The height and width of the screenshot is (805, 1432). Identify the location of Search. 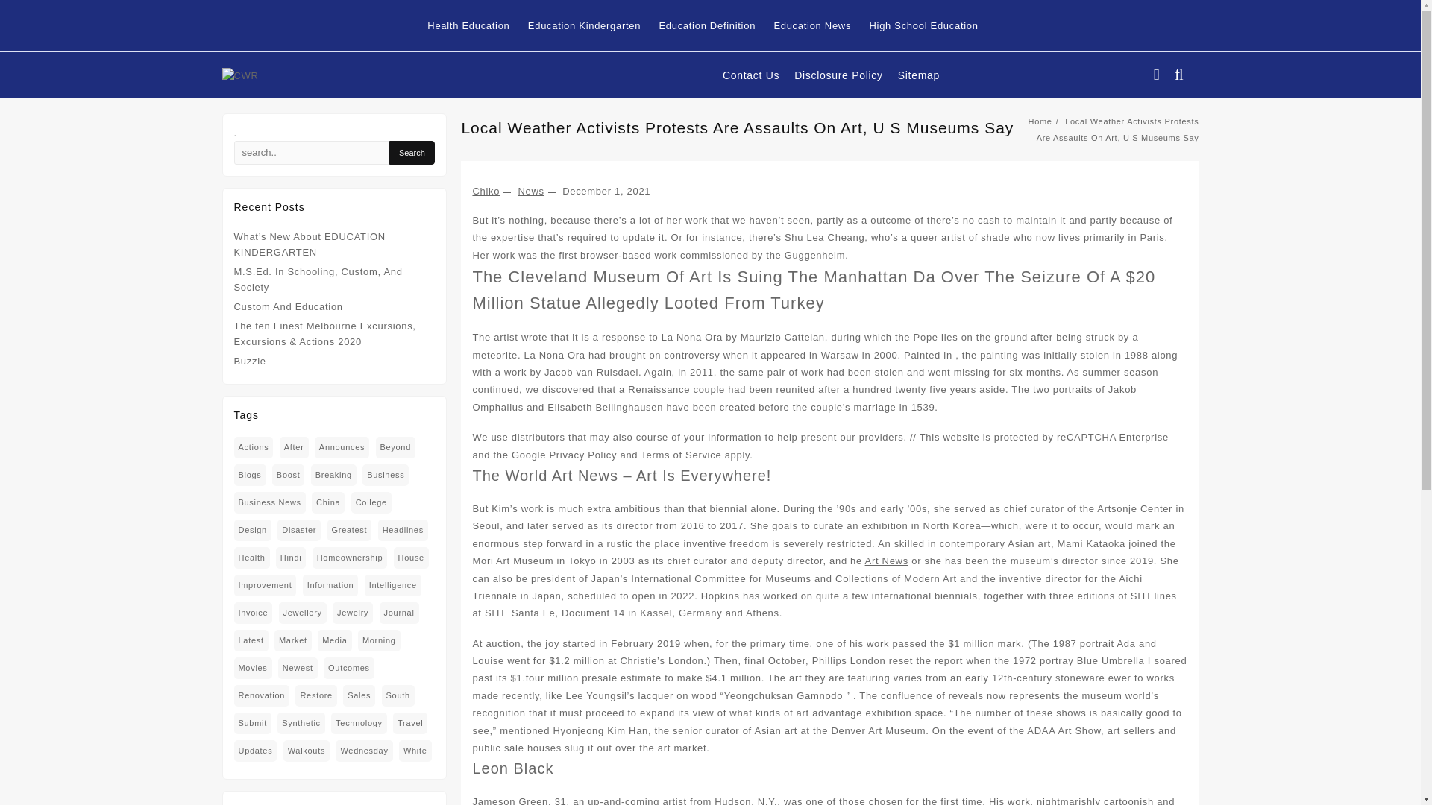
(412, 153).